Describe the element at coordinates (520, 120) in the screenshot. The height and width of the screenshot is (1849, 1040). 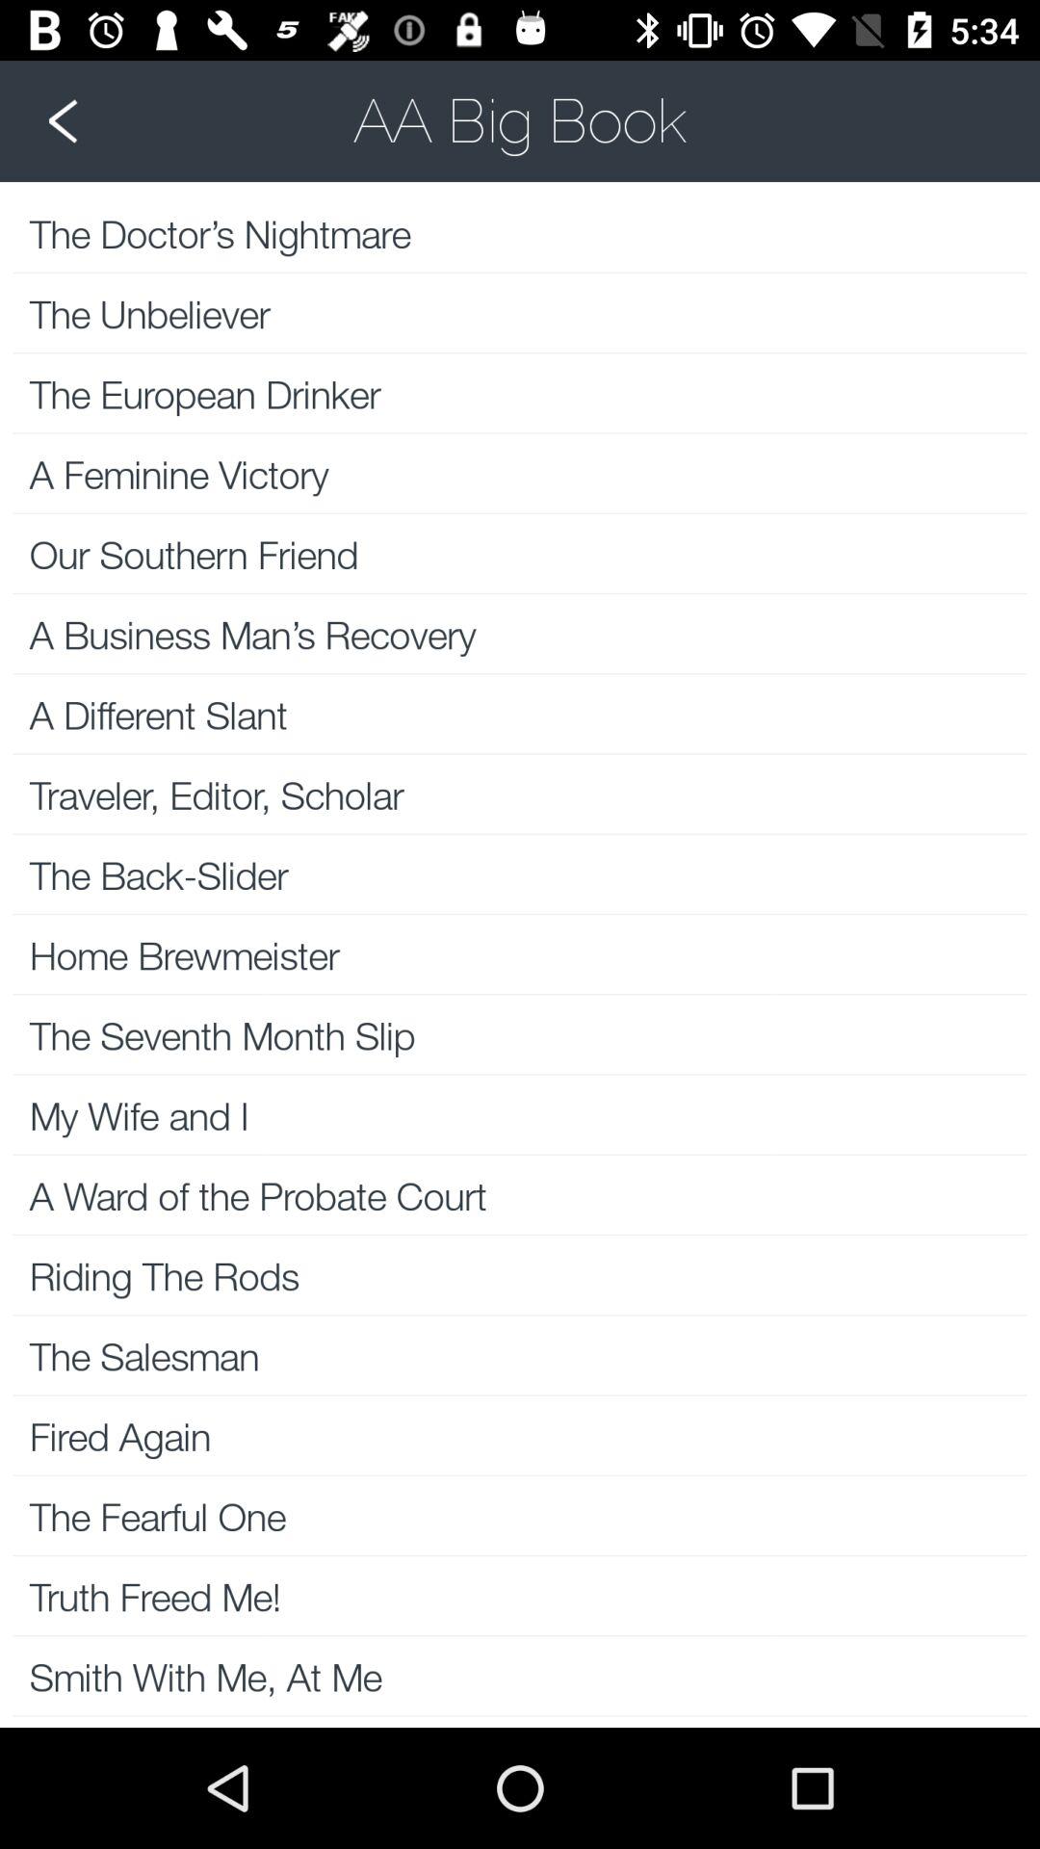
I see `category of books you are looking at` at that location.